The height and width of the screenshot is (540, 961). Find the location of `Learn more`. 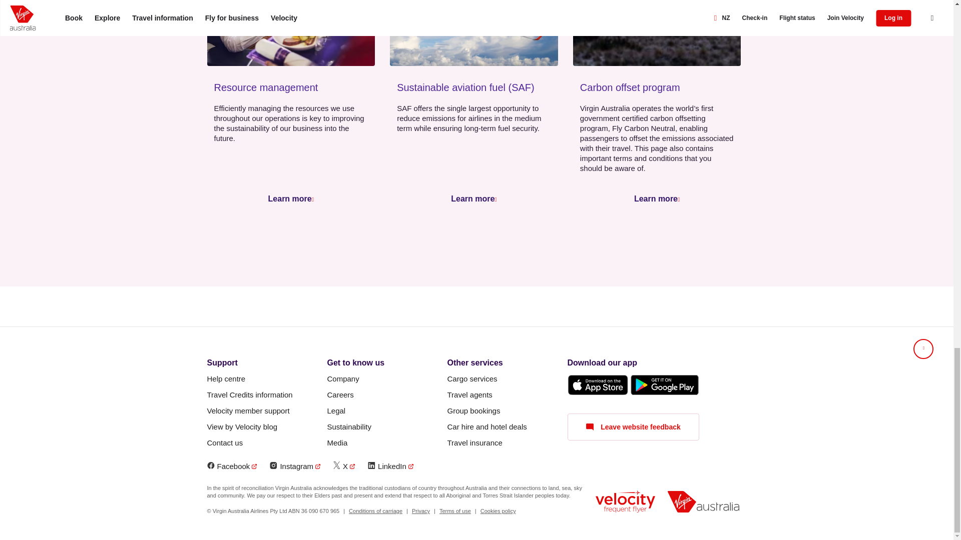

Learn more is located at coordinates (472, 198).